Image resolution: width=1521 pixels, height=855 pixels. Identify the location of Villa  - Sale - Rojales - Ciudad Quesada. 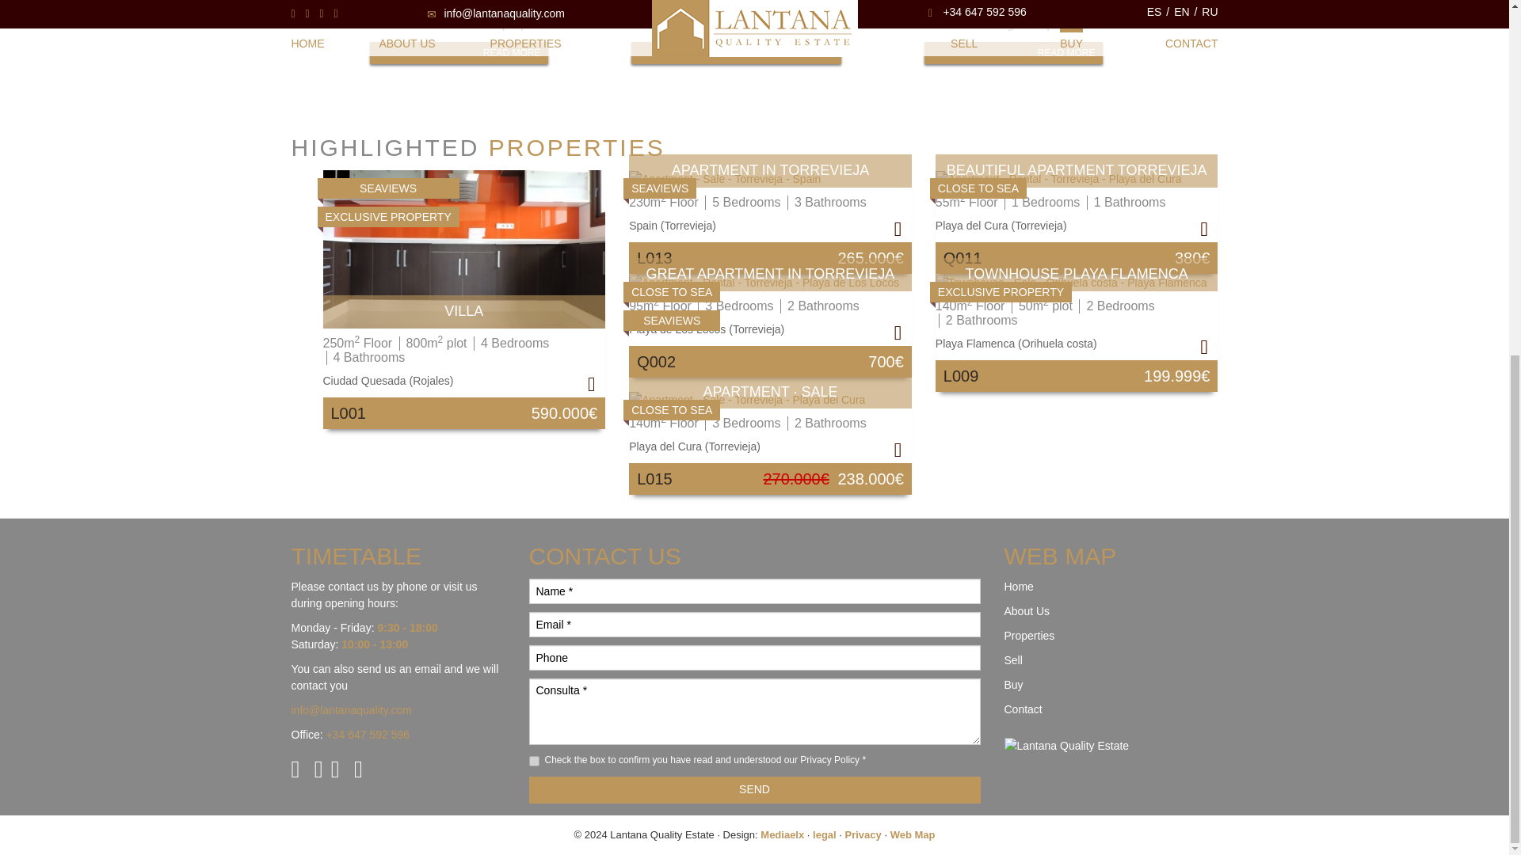
(464, 249).